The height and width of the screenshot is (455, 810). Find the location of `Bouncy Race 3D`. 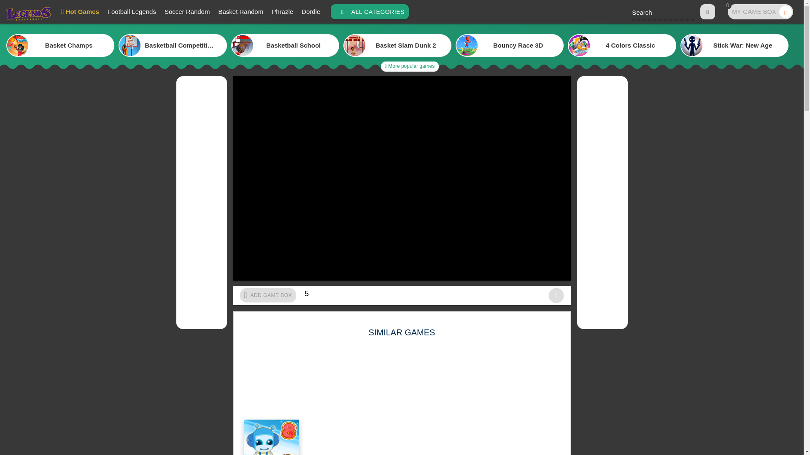

Bouncy Race 3D is located at coordinates (172, 45).